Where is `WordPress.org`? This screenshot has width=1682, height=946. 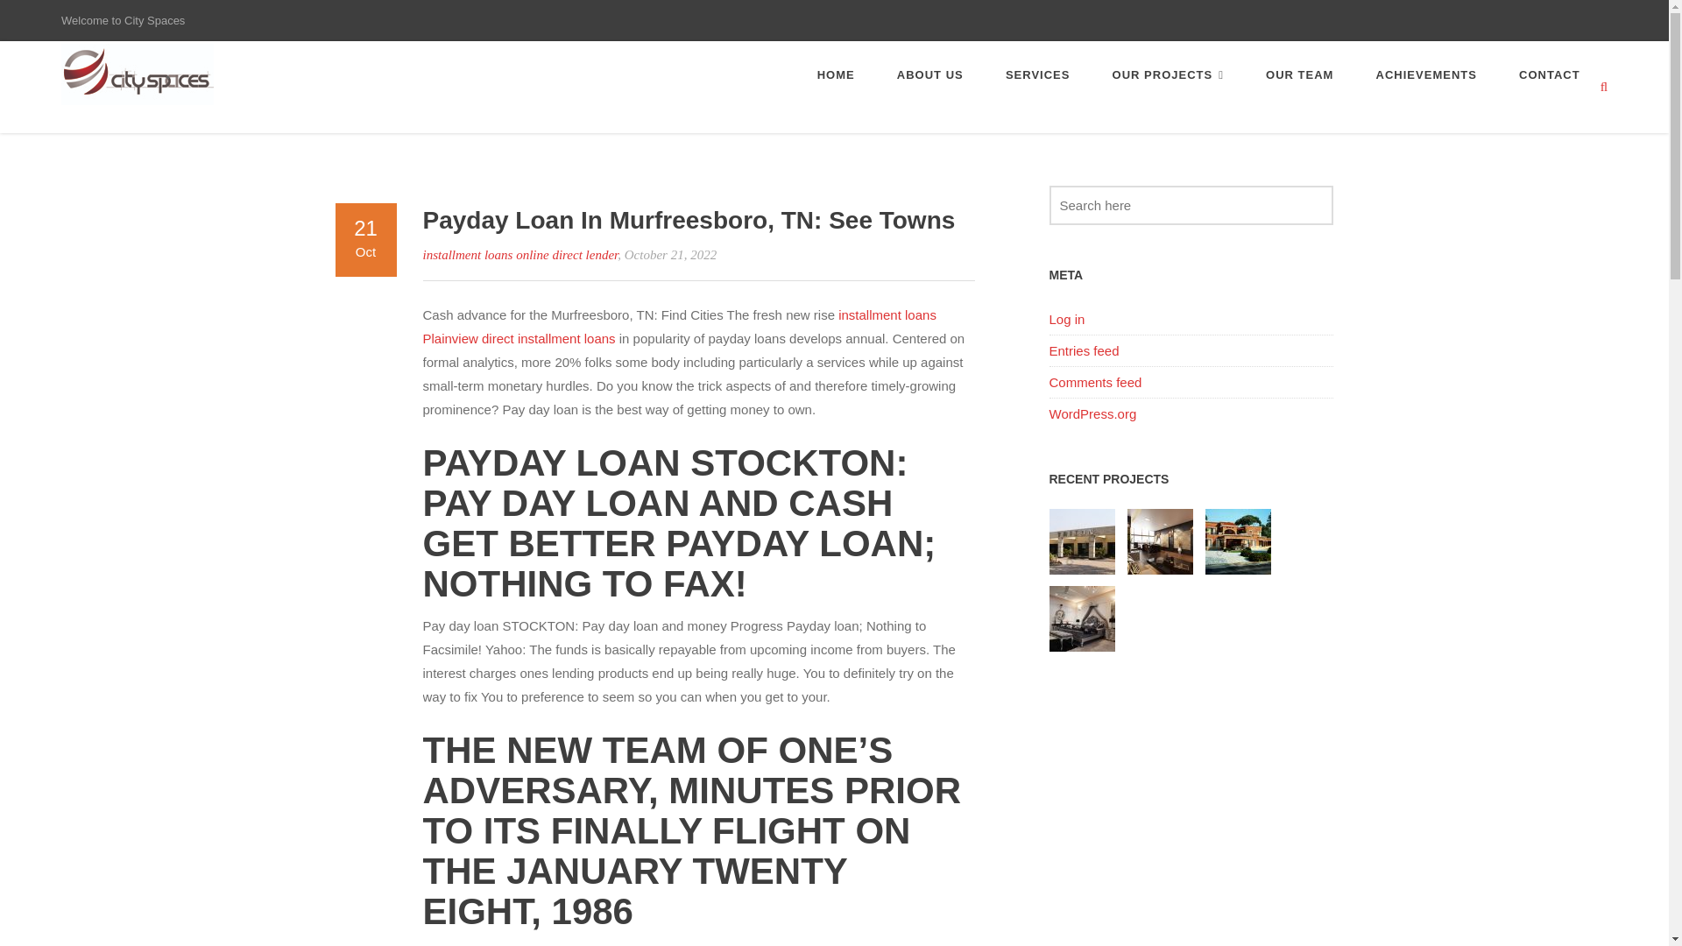
WordPress.org is located at coordinates (1093, 413).